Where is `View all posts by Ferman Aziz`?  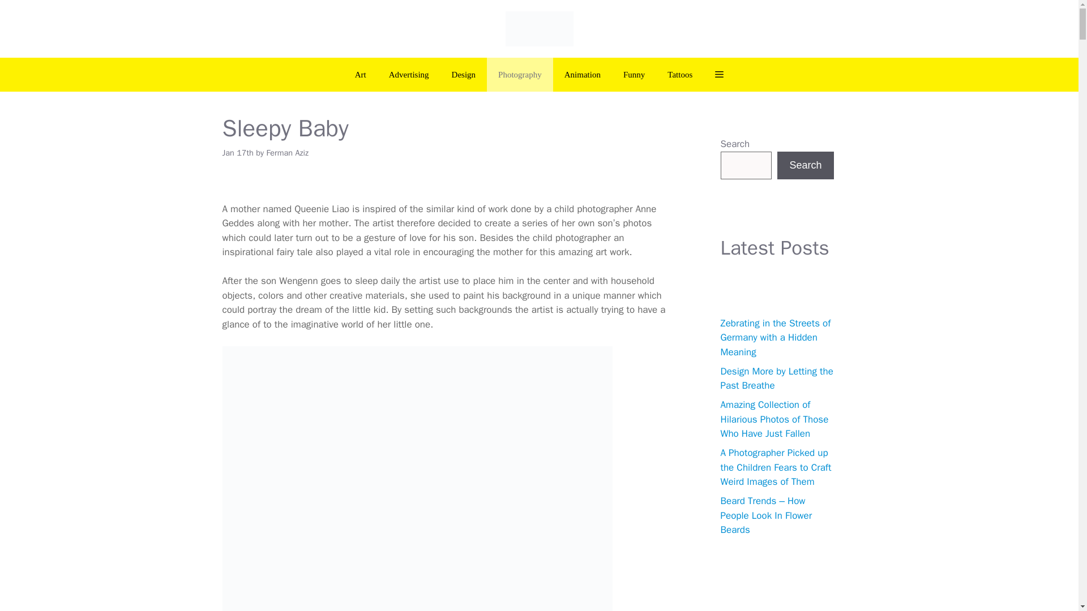 View all posts by Ferman Aziz is located at coordinates (288, 153).